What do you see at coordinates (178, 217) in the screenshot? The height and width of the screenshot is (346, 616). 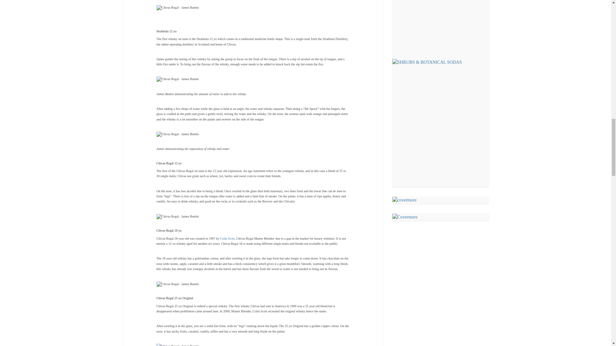 I see `Chivas Regal - James Buntin` at bounding box center [178, 217].